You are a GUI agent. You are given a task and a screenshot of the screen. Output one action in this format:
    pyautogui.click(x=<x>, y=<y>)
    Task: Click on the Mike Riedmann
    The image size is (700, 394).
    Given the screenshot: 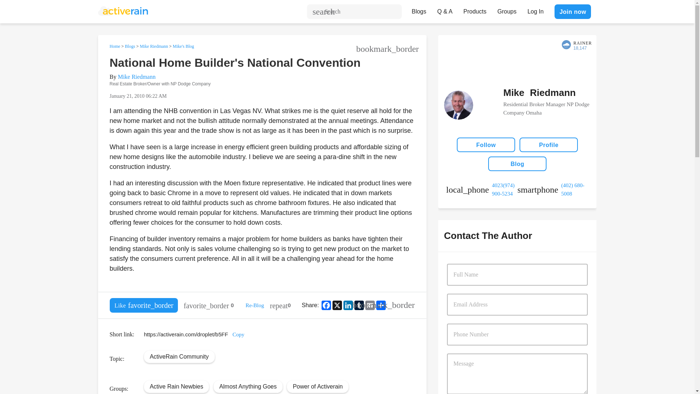 What is the action you would take?
    pyautogui.click(x=153, y=46)
    